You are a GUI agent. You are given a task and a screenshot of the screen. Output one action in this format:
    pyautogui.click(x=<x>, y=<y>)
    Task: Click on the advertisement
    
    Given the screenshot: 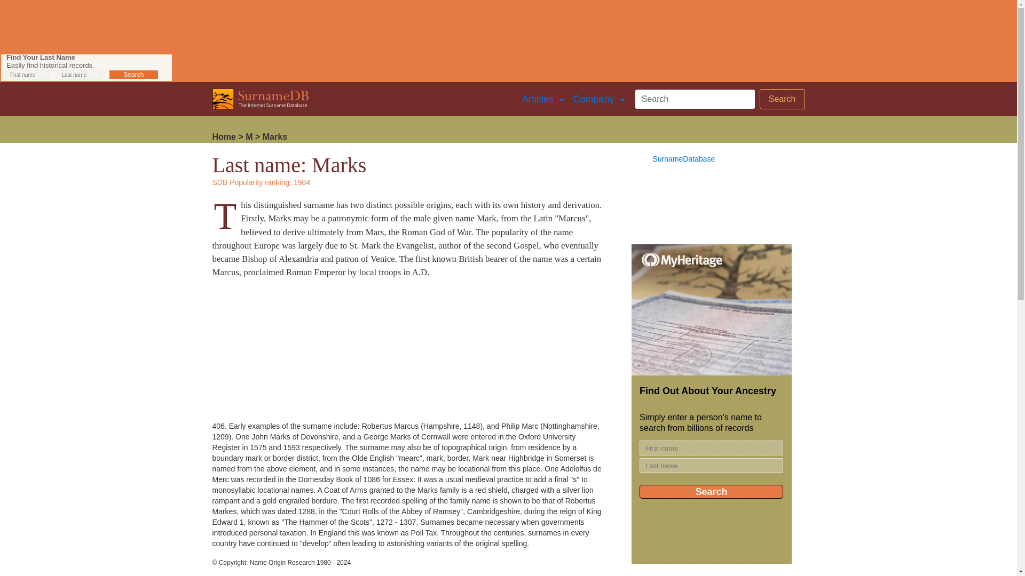 What is the action you would take?
    pyautogui.click(x=86, y=67)
    